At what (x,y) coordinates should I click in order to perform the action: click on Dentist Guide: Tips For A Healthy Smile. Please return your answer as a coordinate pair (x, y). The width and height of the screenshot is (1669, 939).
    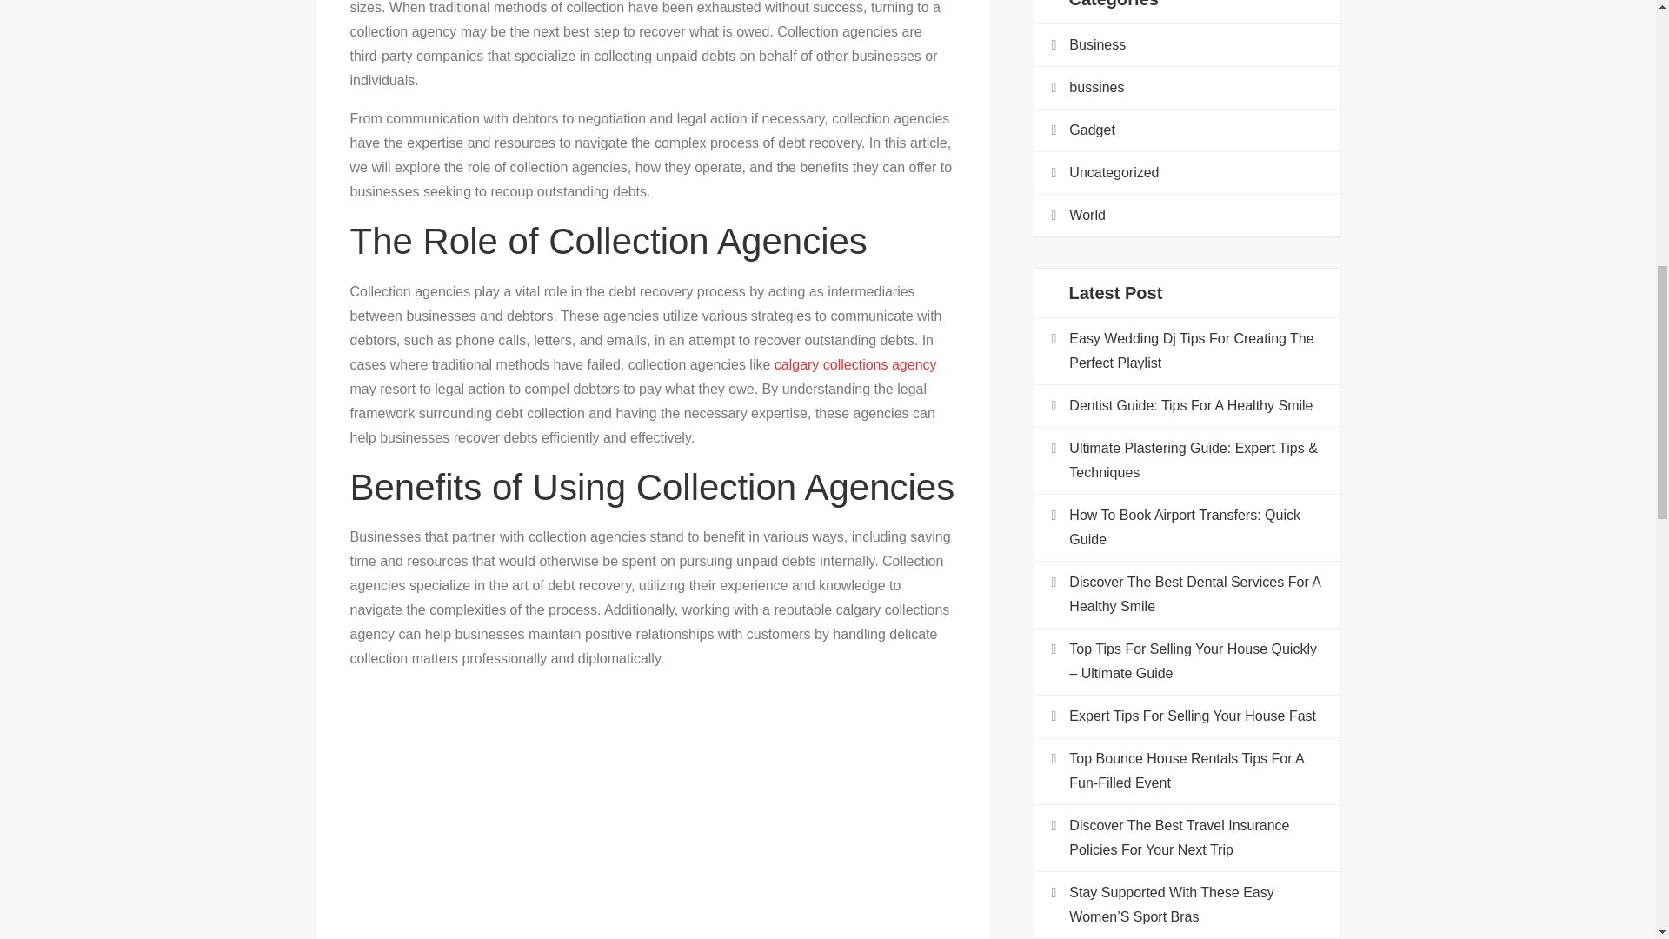
    Looking at the image, I should click on (1191, 405).